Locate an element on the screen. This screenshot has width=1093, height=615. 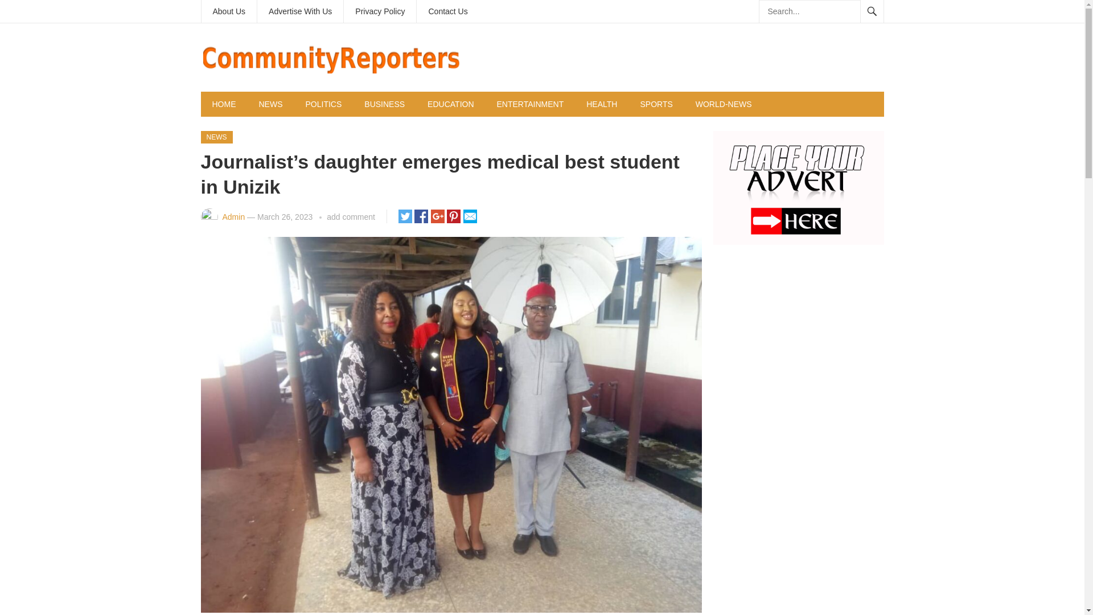
Contact Us is located at coordinates (447, 11).